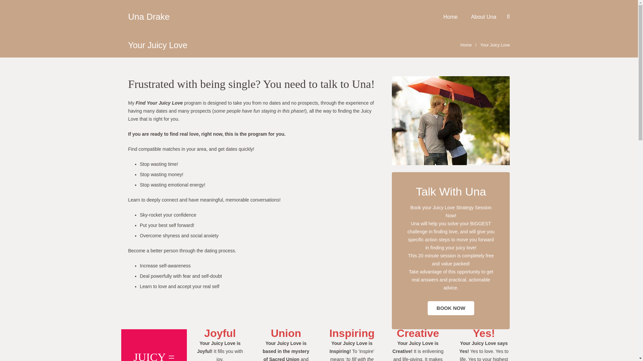 The image size is (643, 361). Describe the element at coordinates (450, 17) in the screenshot. I see `Home` at that location.